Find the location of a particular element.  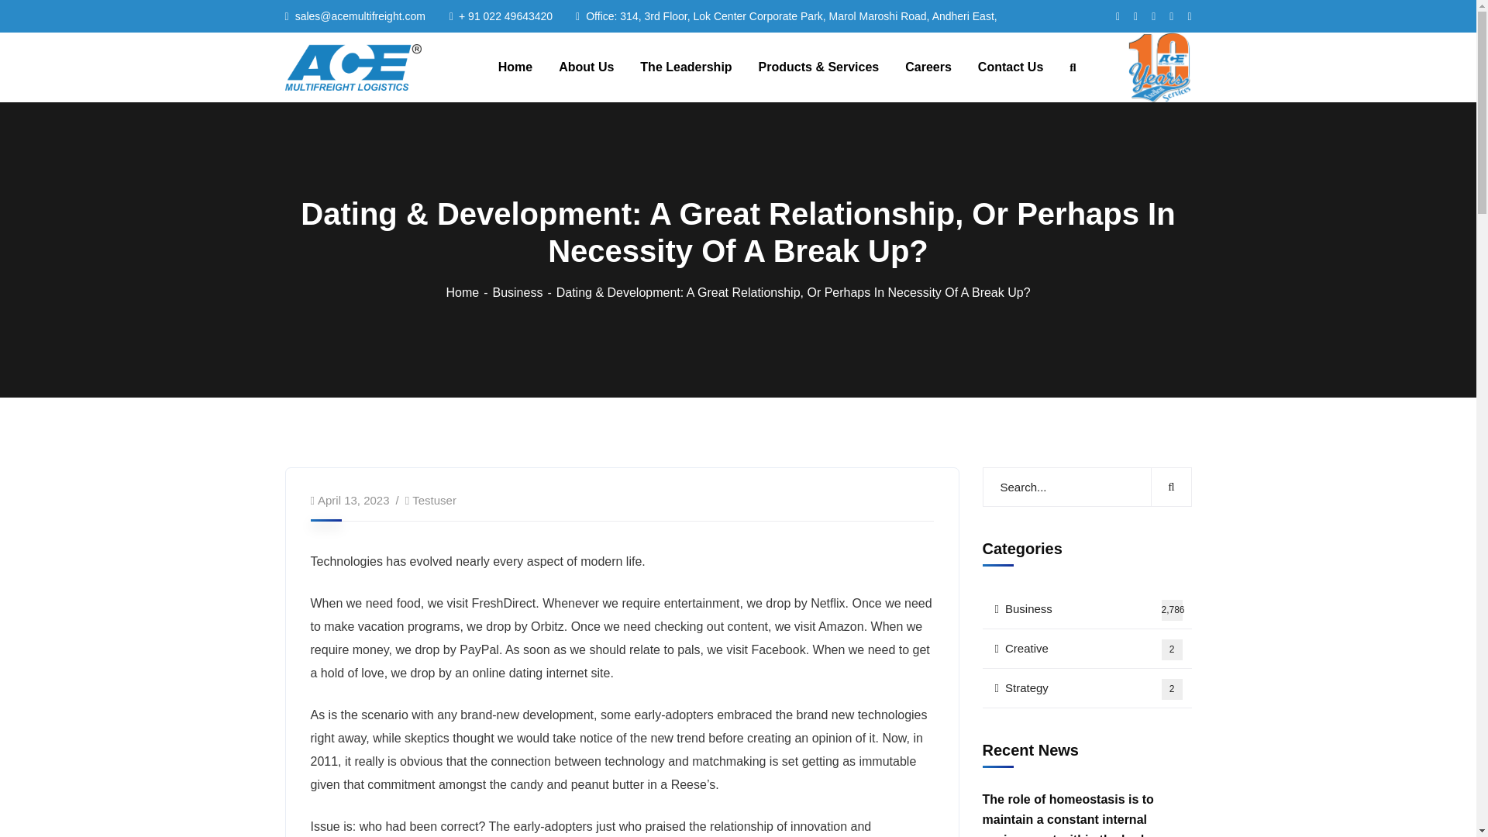

Posts by testuser is located at coordinates (1087, 649).